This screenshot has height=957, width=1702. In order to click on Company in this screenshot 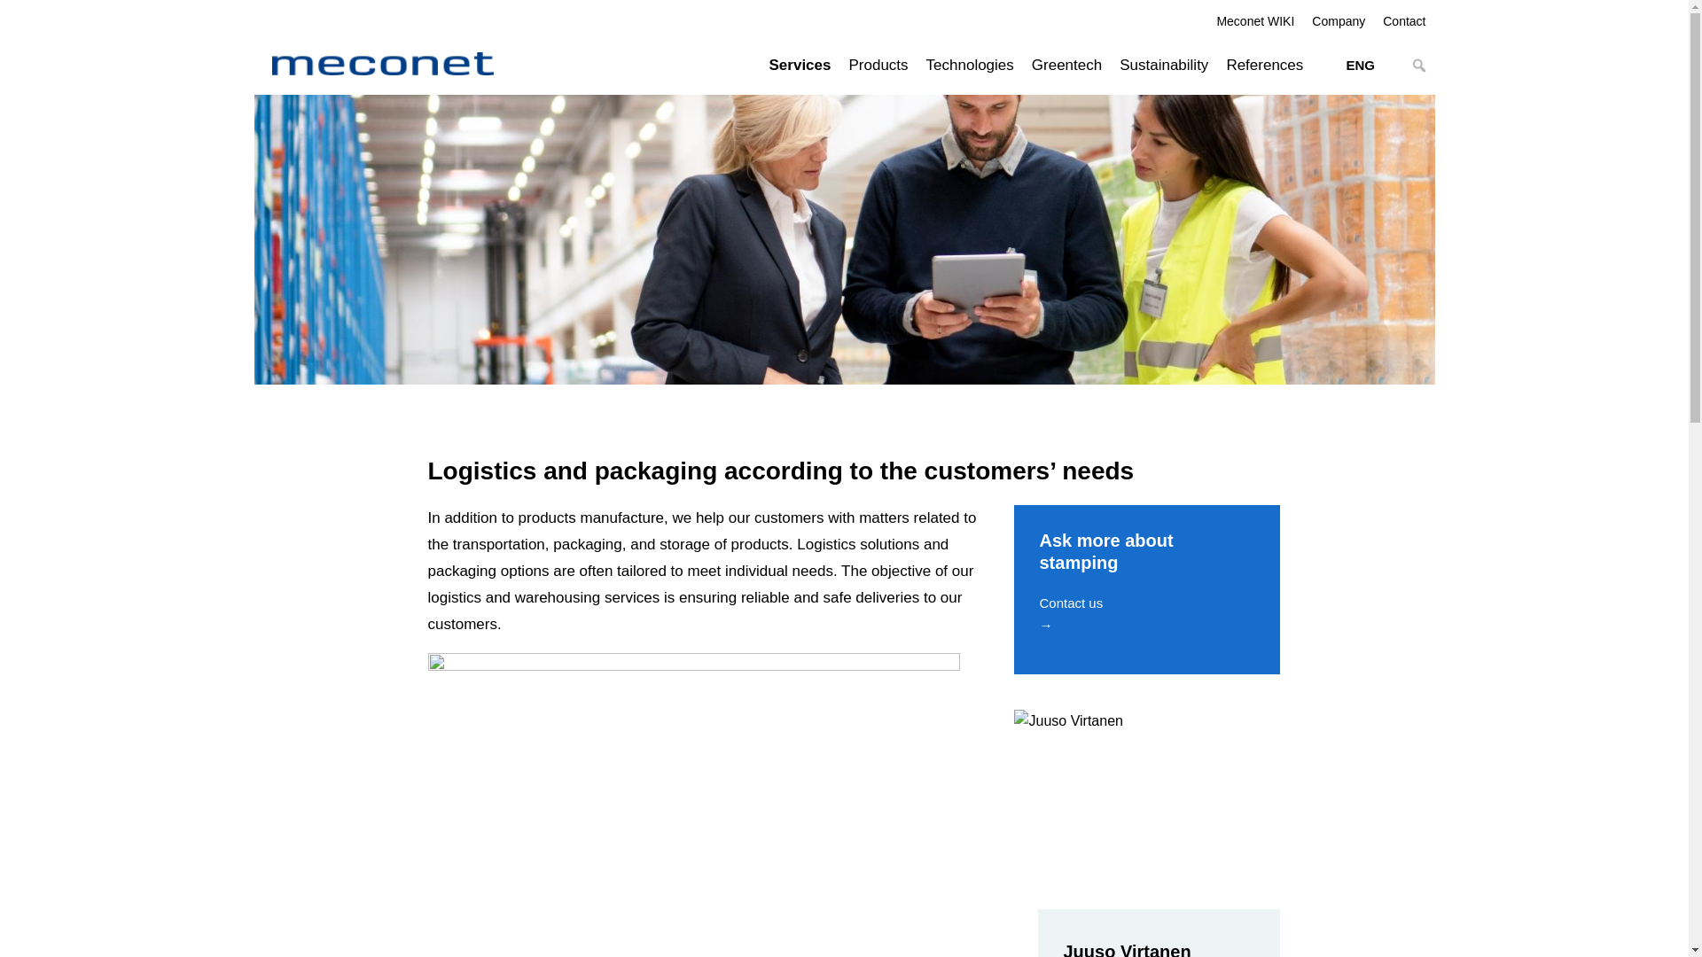, I will do `click(1339, 18)`.